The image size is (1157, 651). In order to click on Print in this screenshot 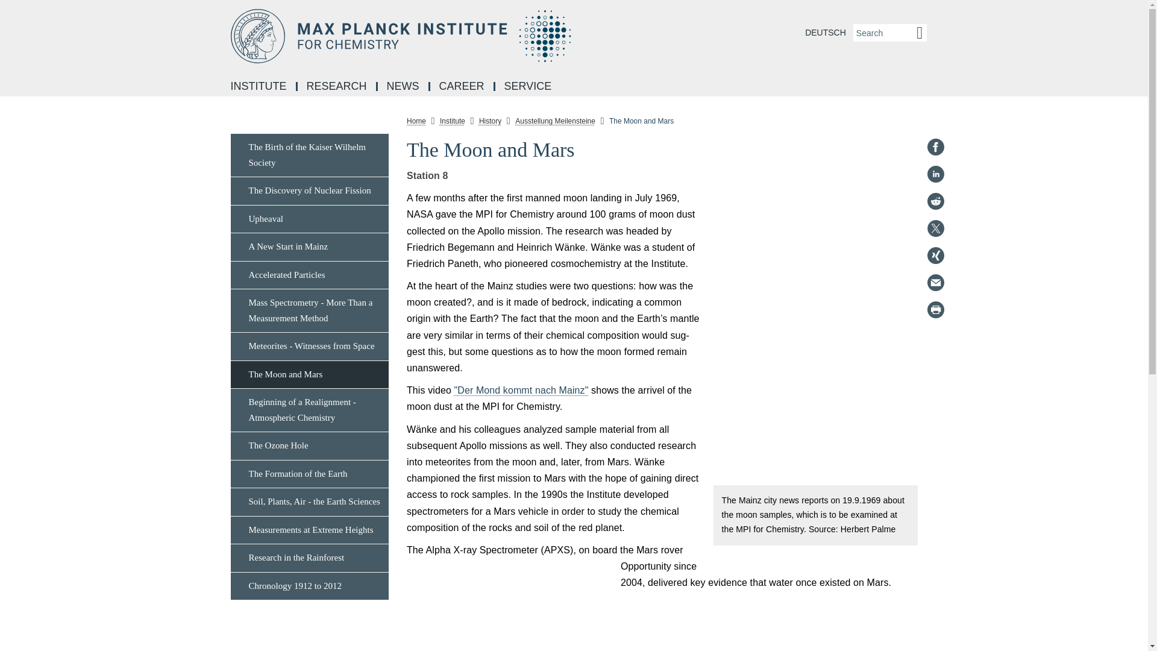, I will do `click(935, 310)`.